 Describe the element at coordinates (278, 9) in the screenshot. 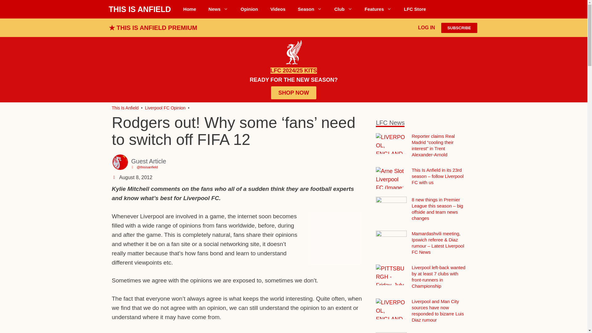

I see `Videos` at that location.